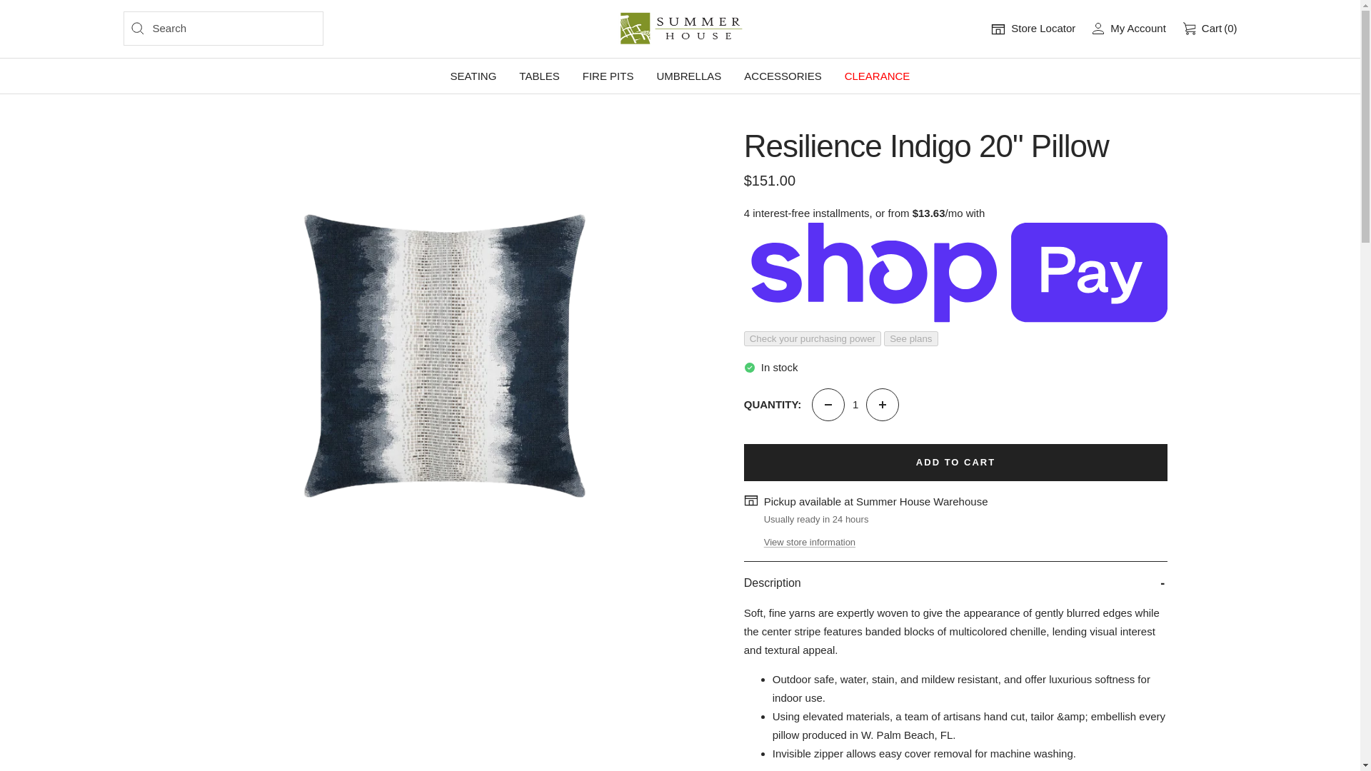 This screenshot has height=771, width=1371. I want to click on ADD TO CART, so click(955, 463).